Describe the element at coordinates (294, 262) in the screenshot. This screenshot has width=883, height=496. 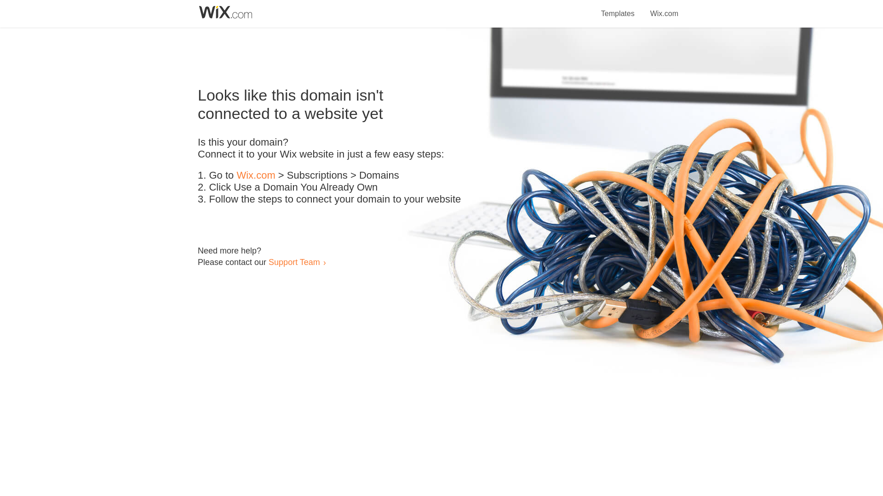
I see `Support Team` at that location.